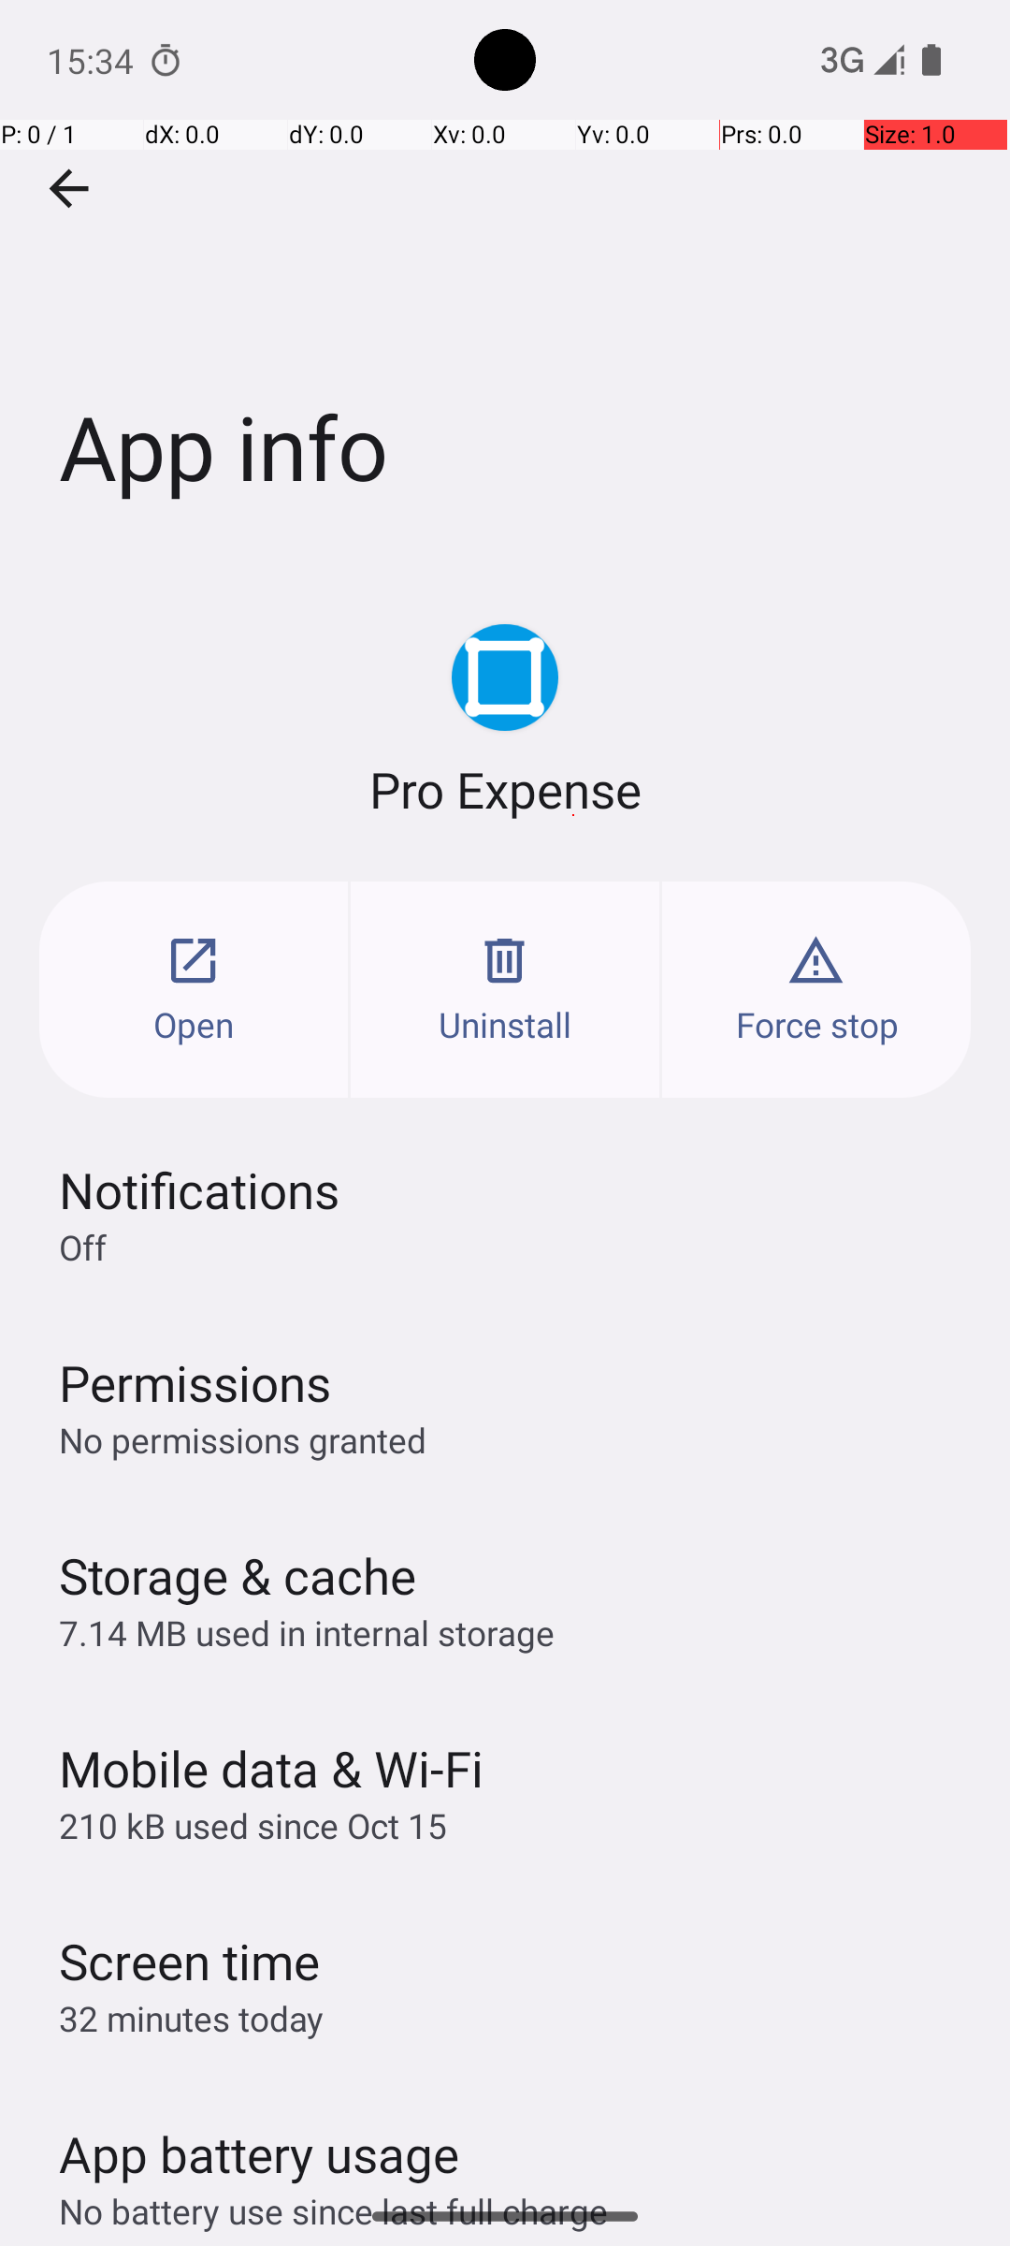 The height and width of the screenshot is (2246, 1010). Describe the element at coordinates (243, 1439) in the screenshot. I see `No permissions granted` at that location.